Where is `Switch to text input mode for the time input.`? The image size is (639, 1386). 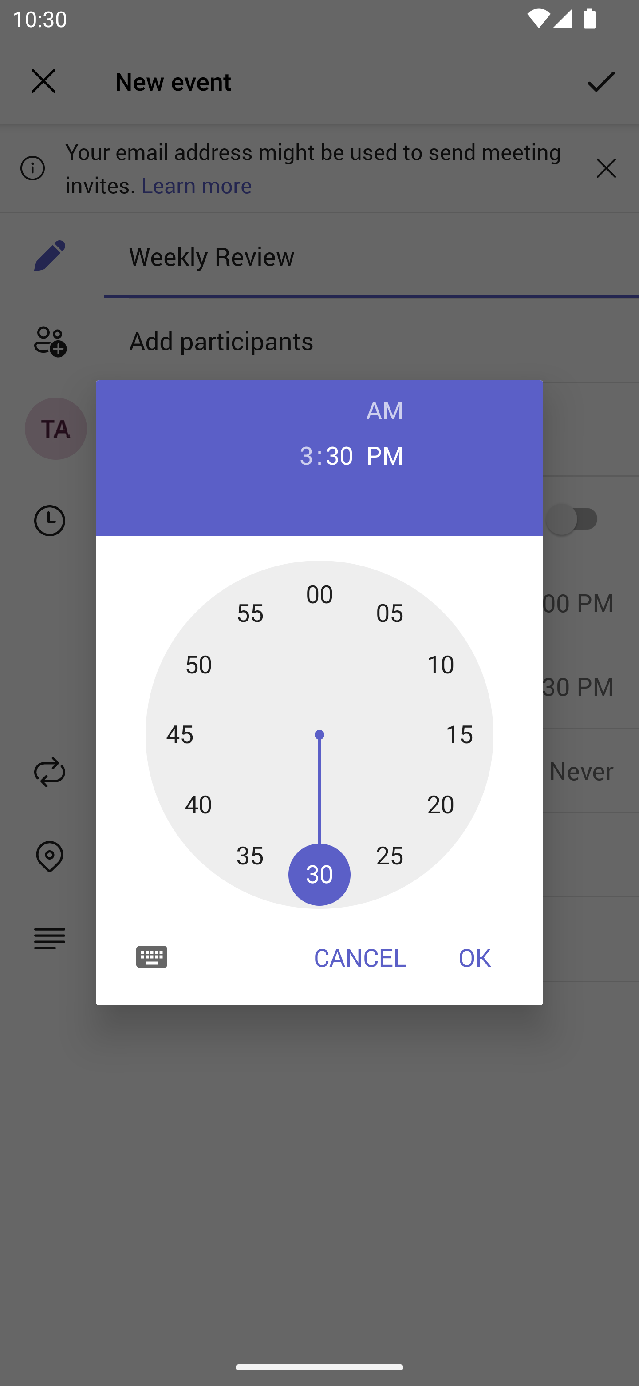
Switch to text input mode for the time input. is located at coordinates (152, 956).